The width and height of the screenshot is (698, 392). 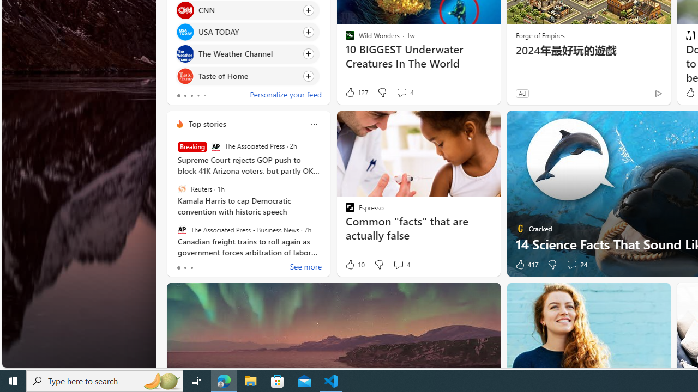 I want to click on The Associated Press, so click(x=215, y=147).